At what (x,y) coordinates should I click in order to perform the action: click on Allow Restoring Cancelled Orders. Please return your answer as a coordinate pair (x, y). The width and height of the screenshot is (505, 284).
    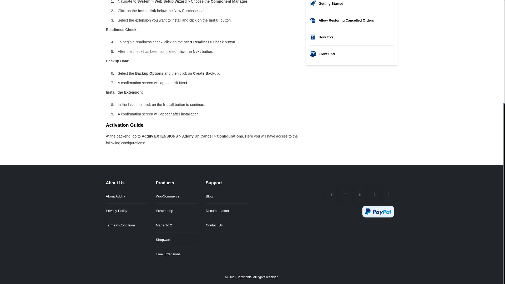
    Looking at the image, I should click on (352, 20).